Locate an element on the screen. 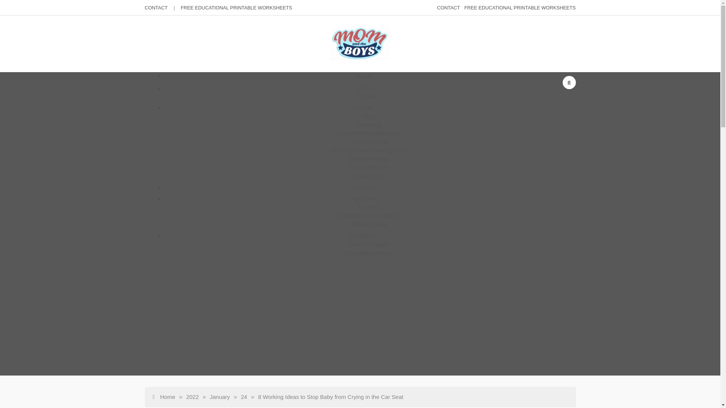  For Dad is located at coordinates (364, 187).